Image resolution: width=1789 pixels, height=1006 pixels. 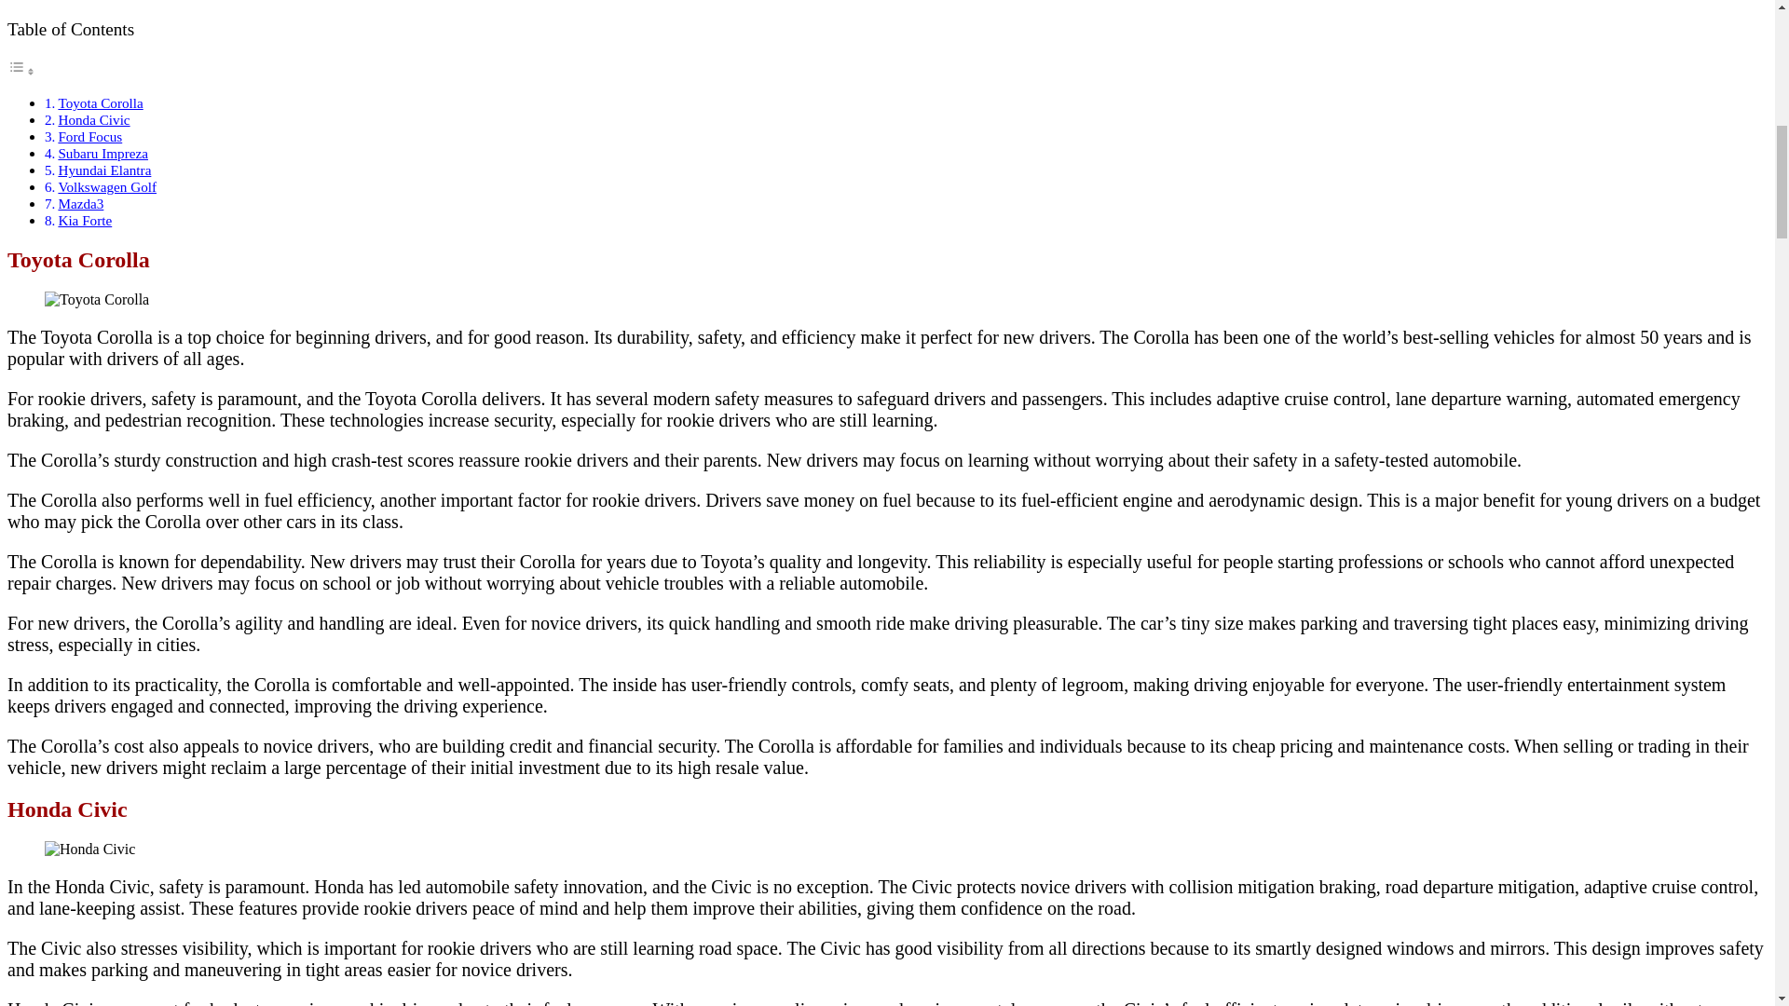 What do you see at coordinates (84, 220) in the screenshot?
I see `Kia Forte` at bounding box center [84, 220].